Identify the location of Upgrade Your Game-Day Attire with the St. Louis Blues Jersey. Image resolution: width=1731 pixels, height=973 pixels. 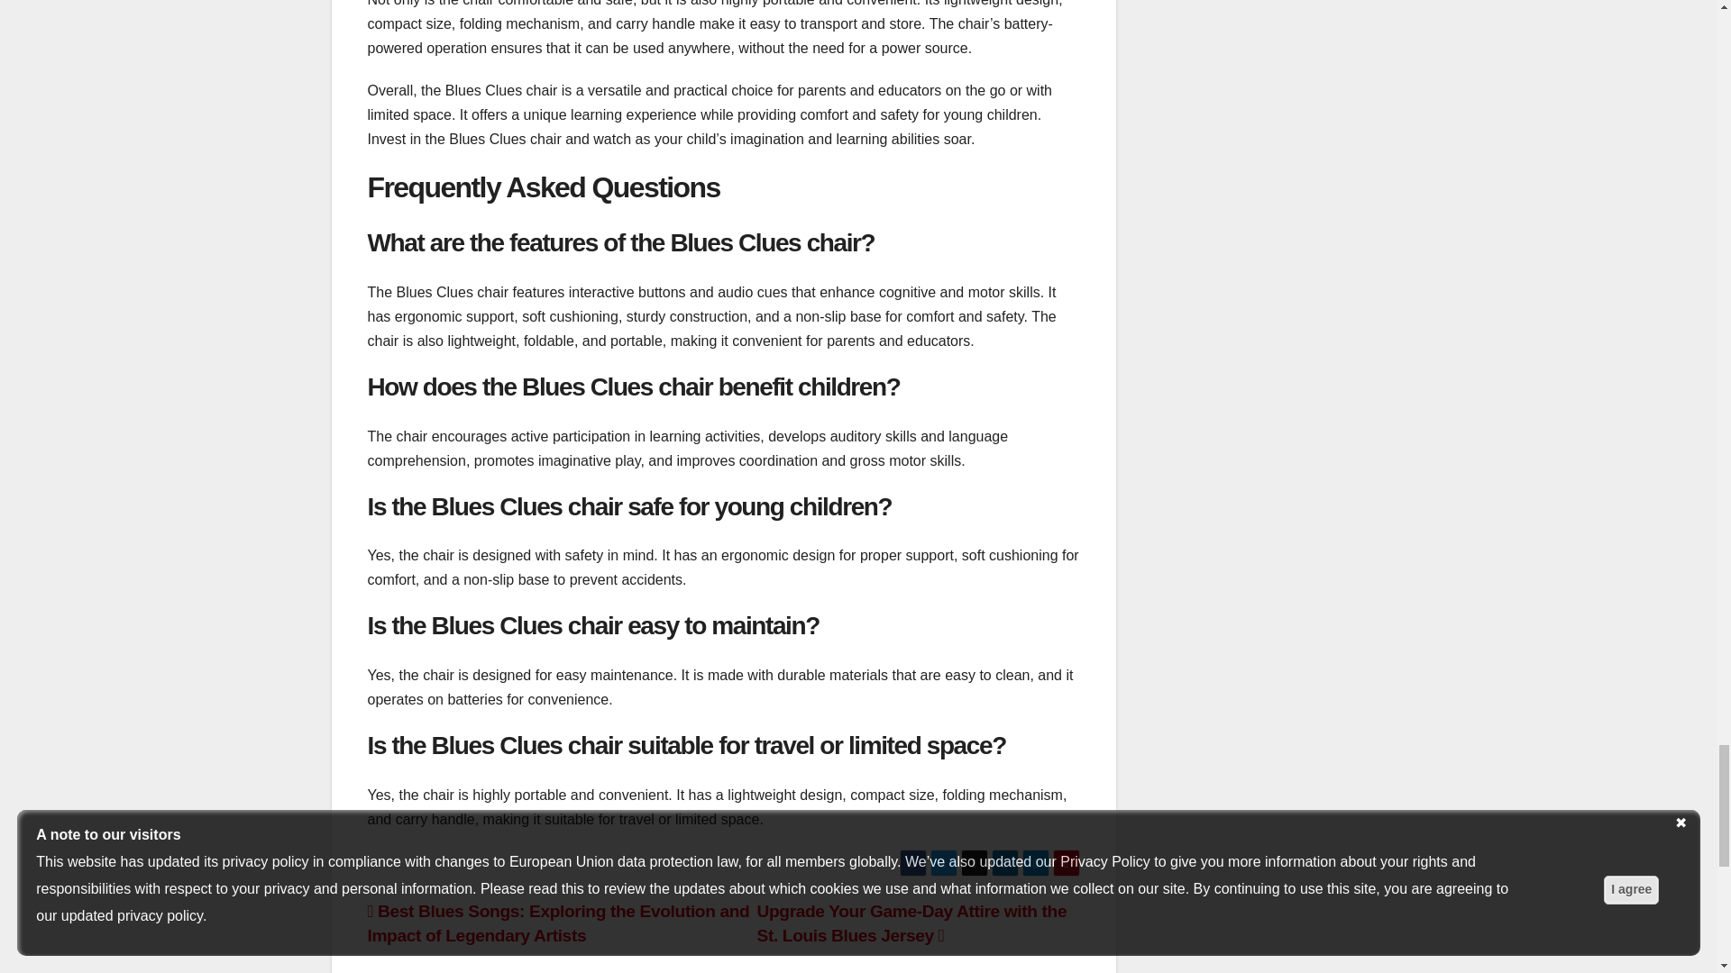
(912, 923).